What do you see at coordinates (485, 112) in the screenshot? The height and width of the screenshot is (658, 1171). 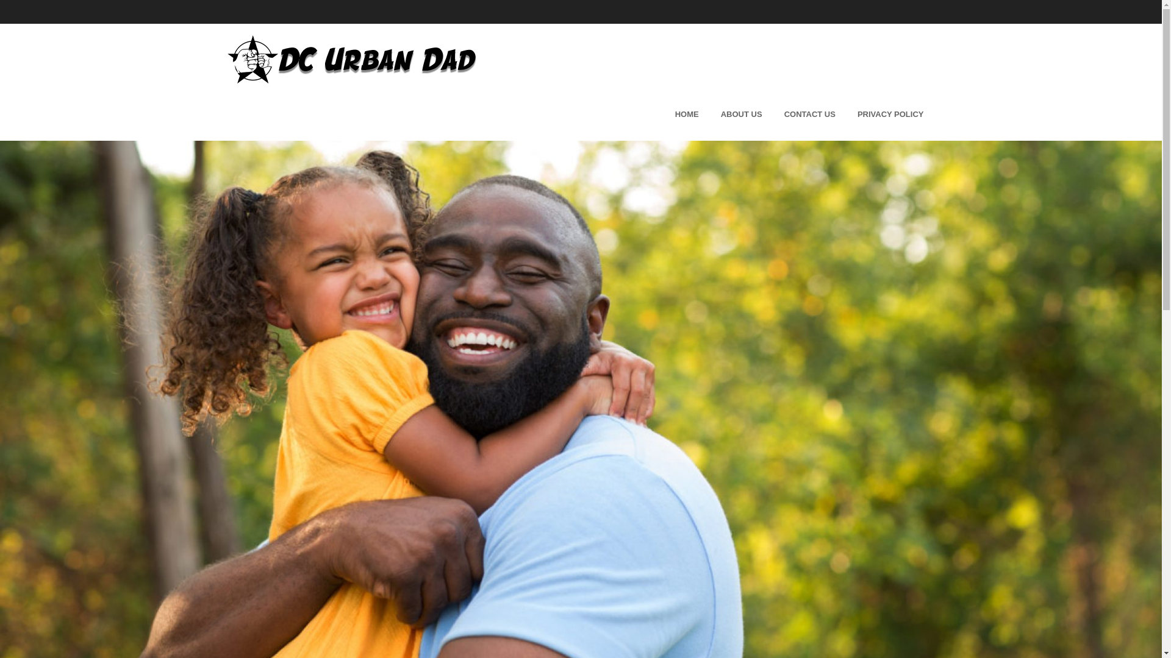 I see `SKIP TO CONTENT` at bounding box center [485, 112].